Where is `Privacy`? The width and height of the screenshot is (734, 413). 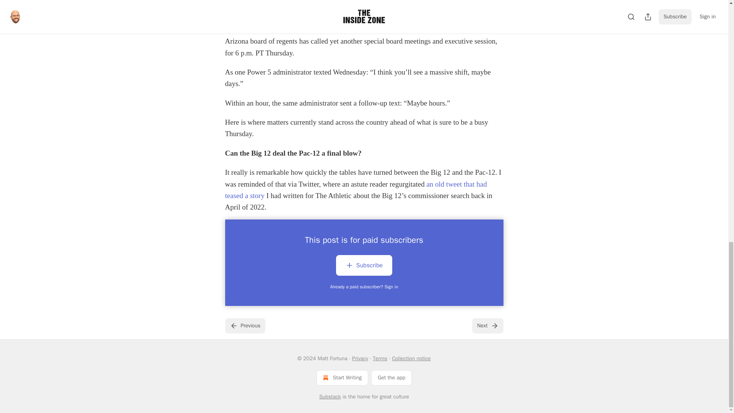
Privacy is located at coordinates (360, 358).